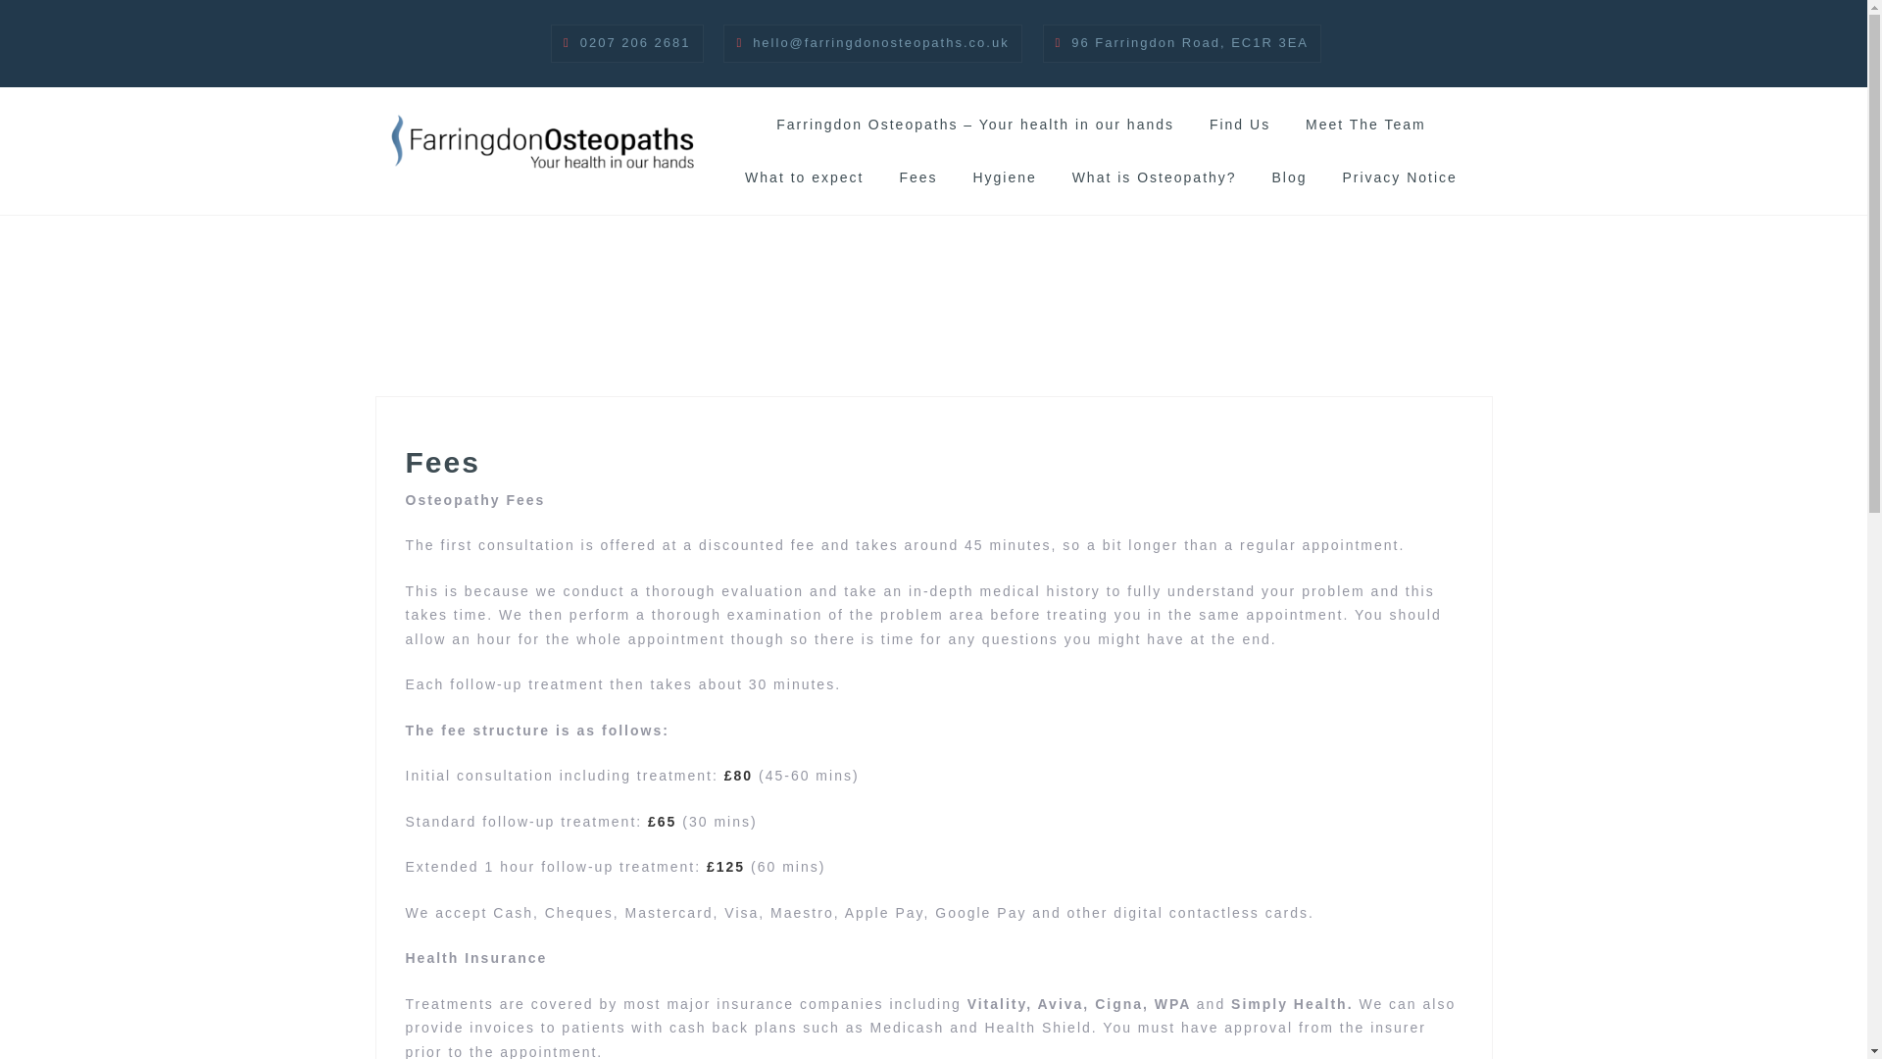 This screenshot has height=1059, width=1882. What do you see at coordinates (1399, 178) in the screenshot?
I see `Privacy Notice` at bounding box center [1399, 178].